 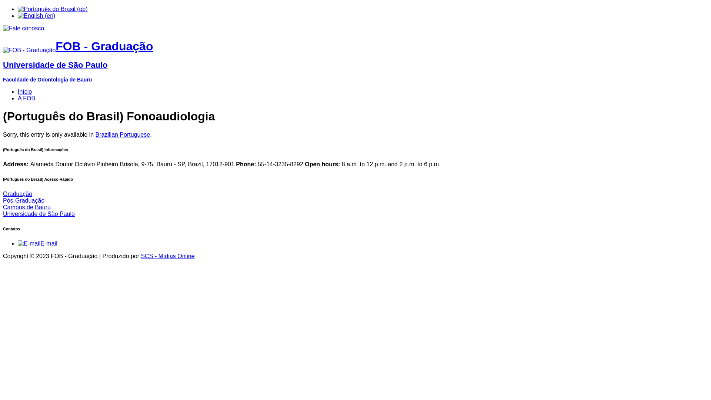 What do you see at coordinates (29, 244) in the screenshot?
I see `E-mail` at bounding box center [29, 244].